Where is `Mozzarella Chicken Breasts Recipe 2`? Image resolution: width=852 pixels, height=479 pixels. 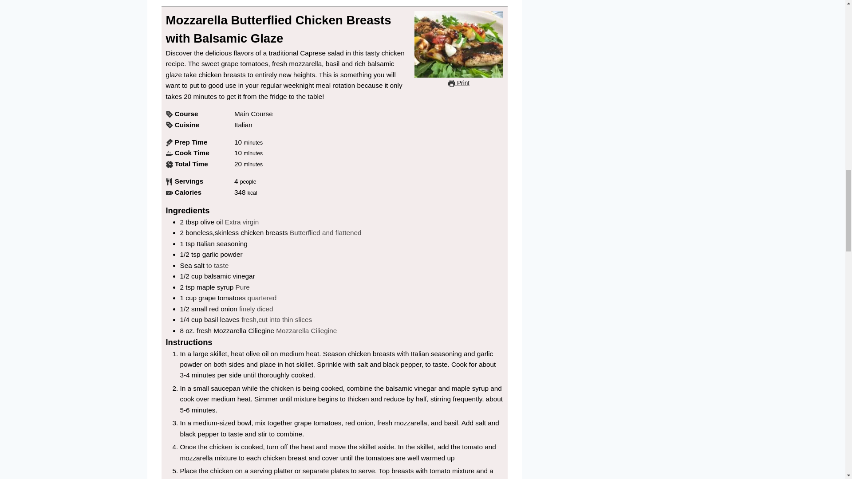 Mozzarella Chicken Breasts Recipe 2 is located at coordinates (459, 44).